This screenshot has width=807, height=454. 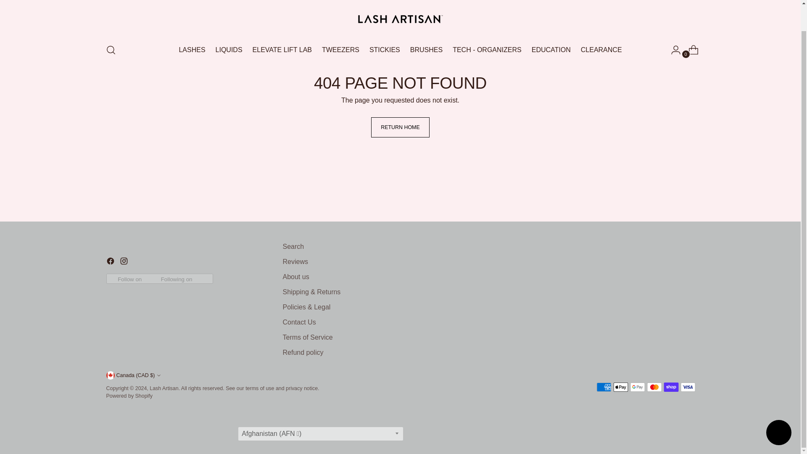 What do you see at coordinates (487, 50) in the screenshot?
I see `TECH - ORGANIZERS` at bounding box center [487, 50].